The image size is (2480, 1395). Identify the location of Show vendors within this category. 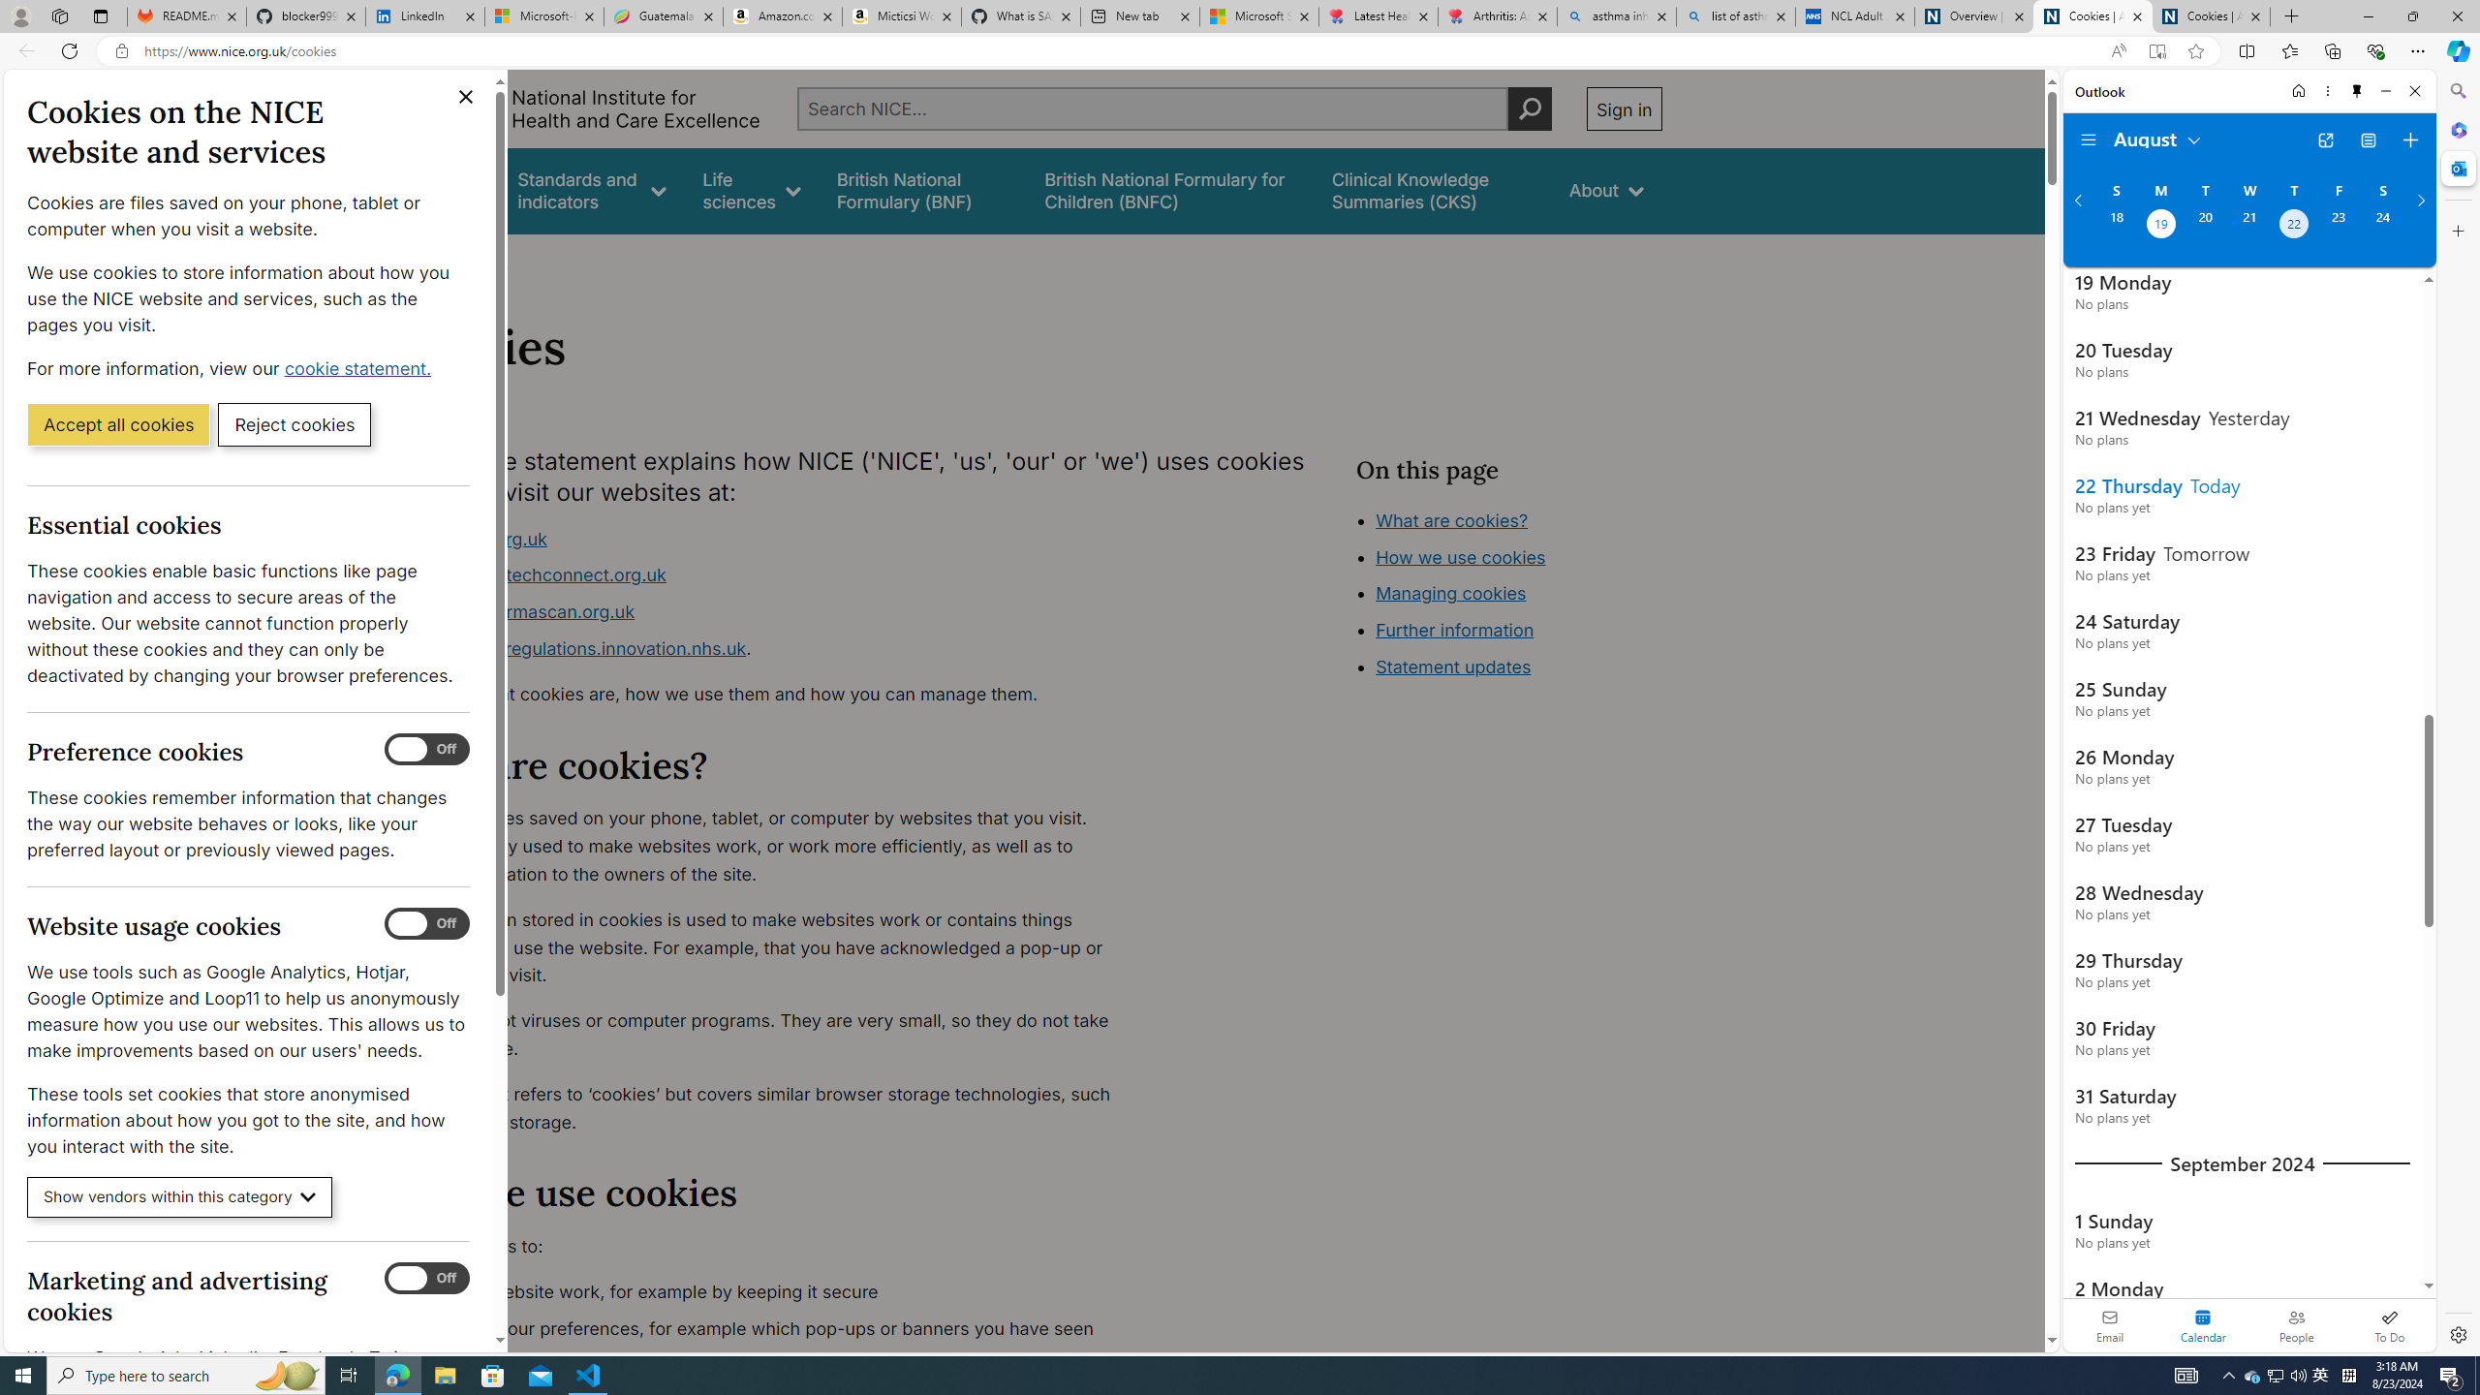
(180, 1197).